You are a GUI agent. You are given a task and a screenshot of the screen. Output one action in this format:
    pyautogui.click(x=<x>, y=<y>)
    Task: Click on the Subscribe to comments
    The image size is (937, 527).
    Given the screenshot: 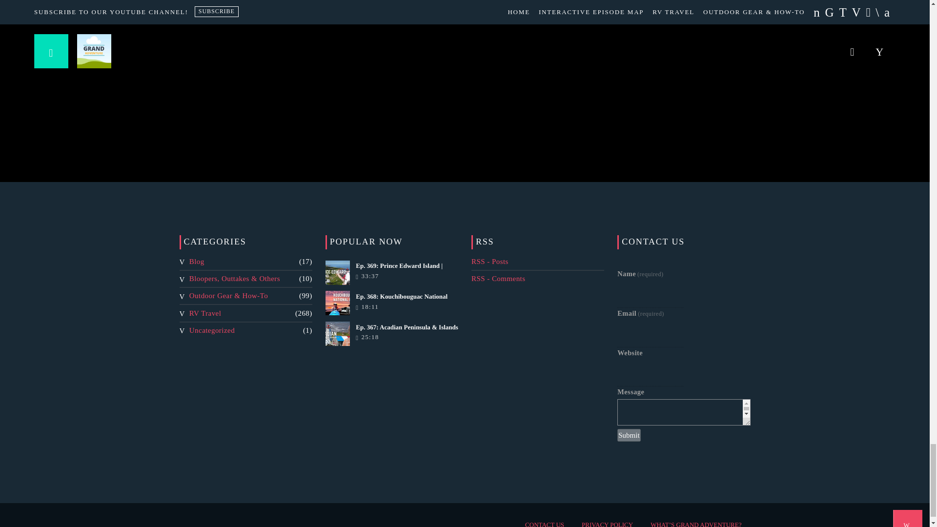 What is the action you would take?
    pyautogui.click(x=498, y=278)
    